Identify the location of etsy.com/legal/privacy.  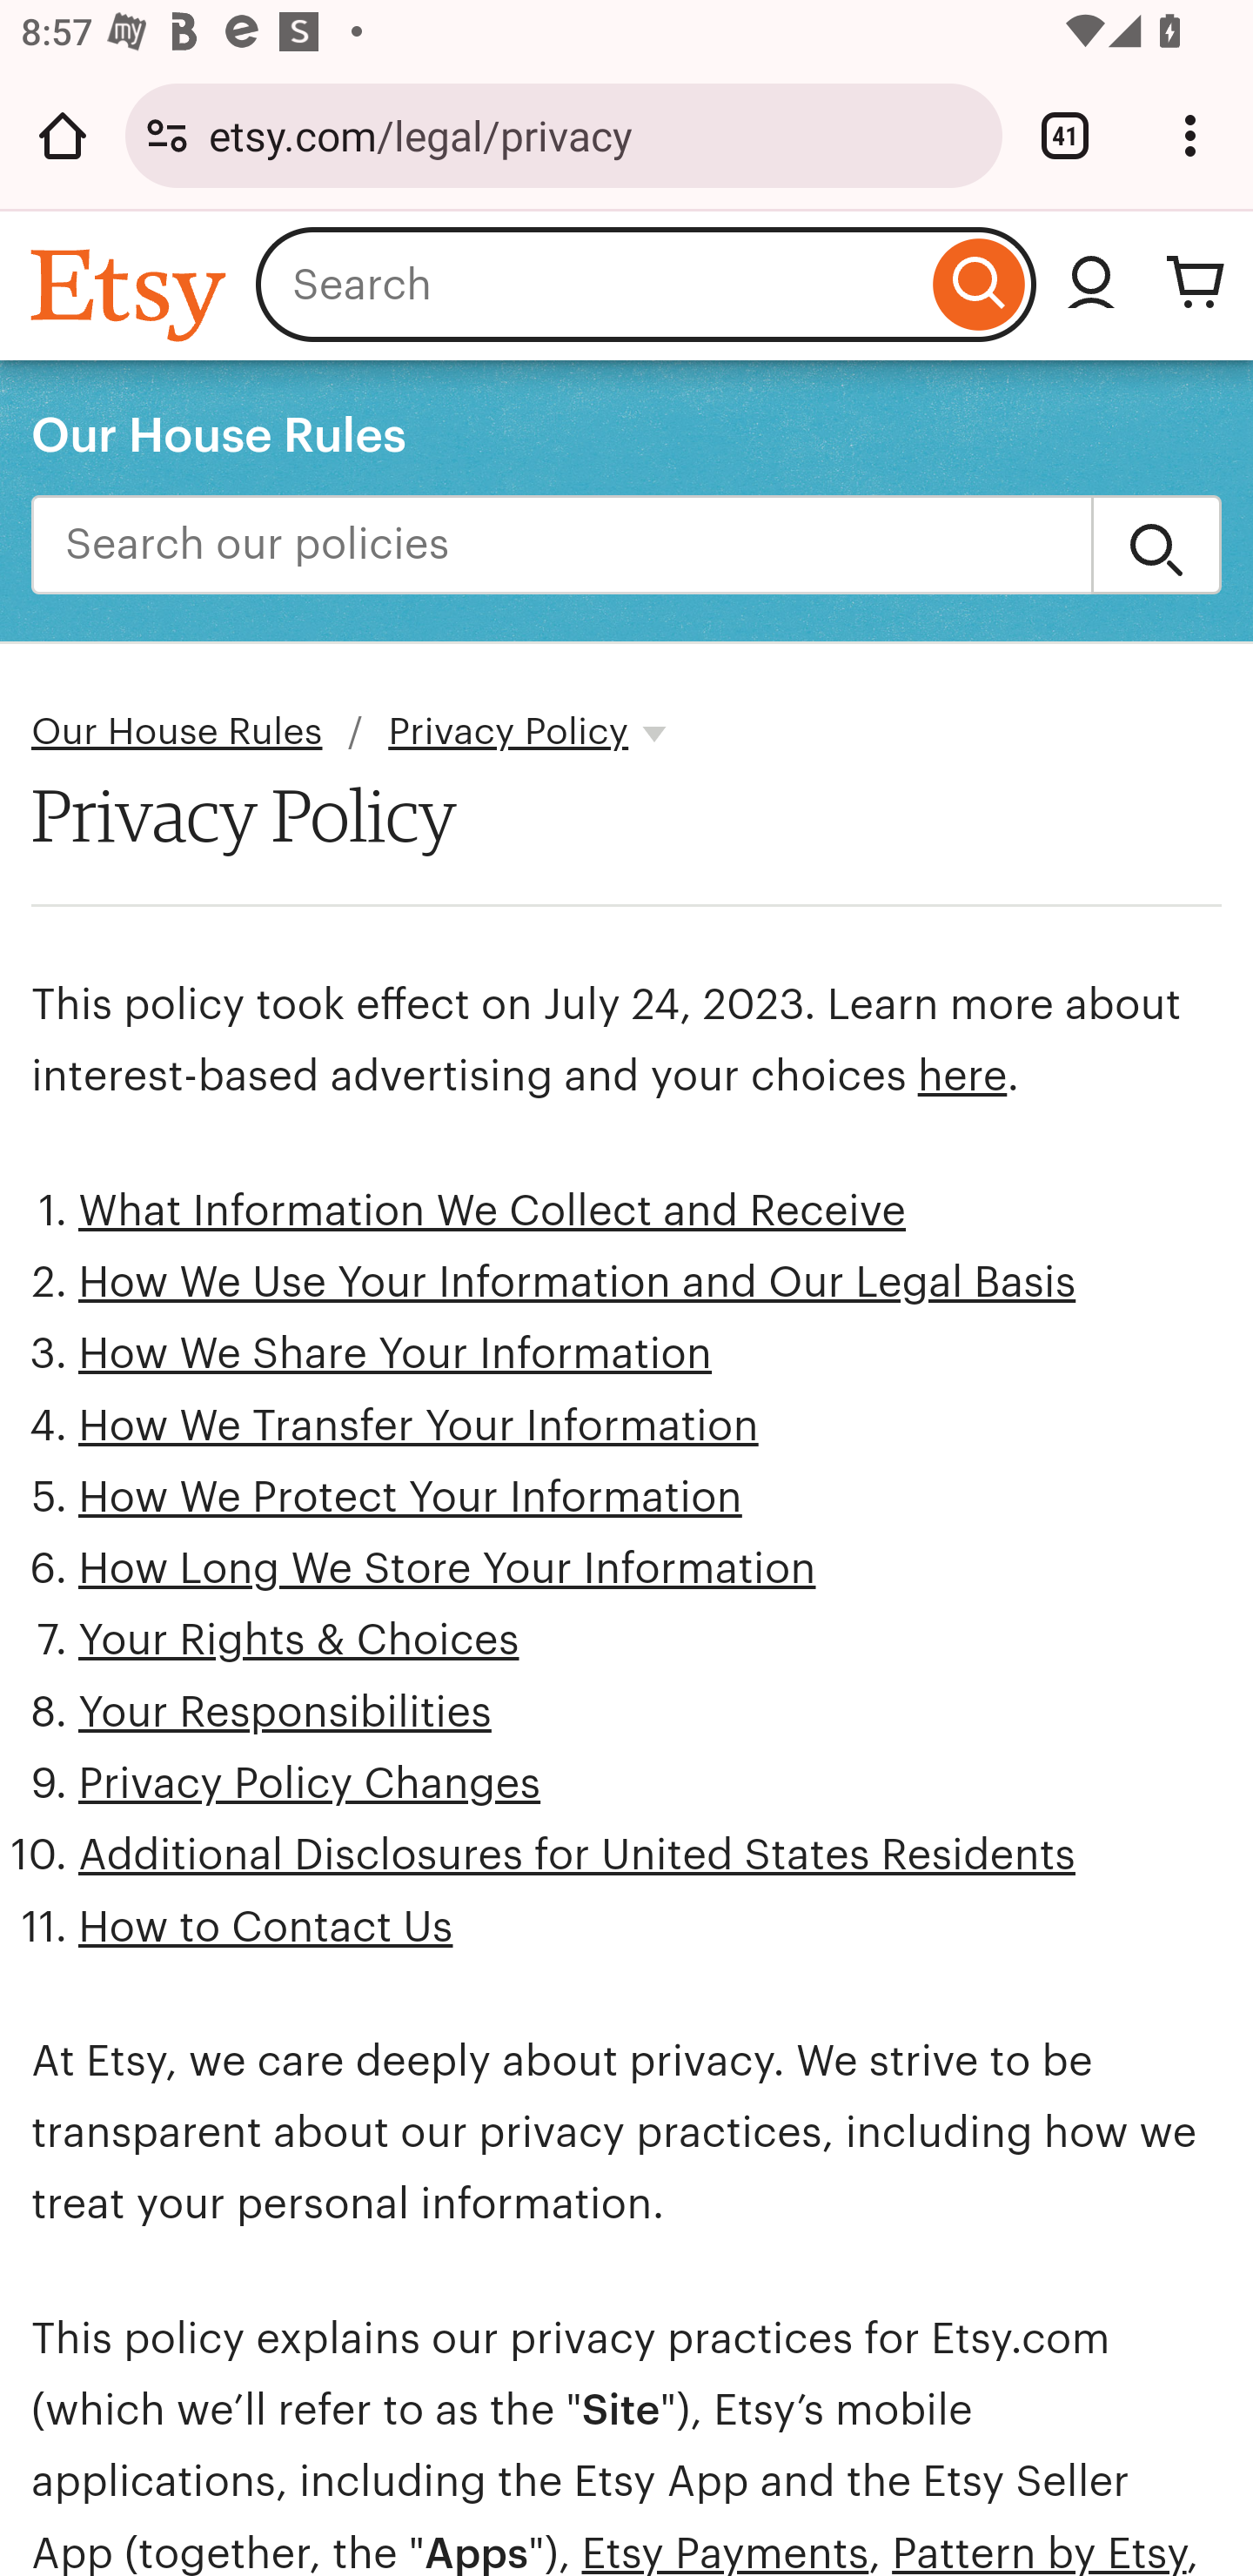
(595, 134).